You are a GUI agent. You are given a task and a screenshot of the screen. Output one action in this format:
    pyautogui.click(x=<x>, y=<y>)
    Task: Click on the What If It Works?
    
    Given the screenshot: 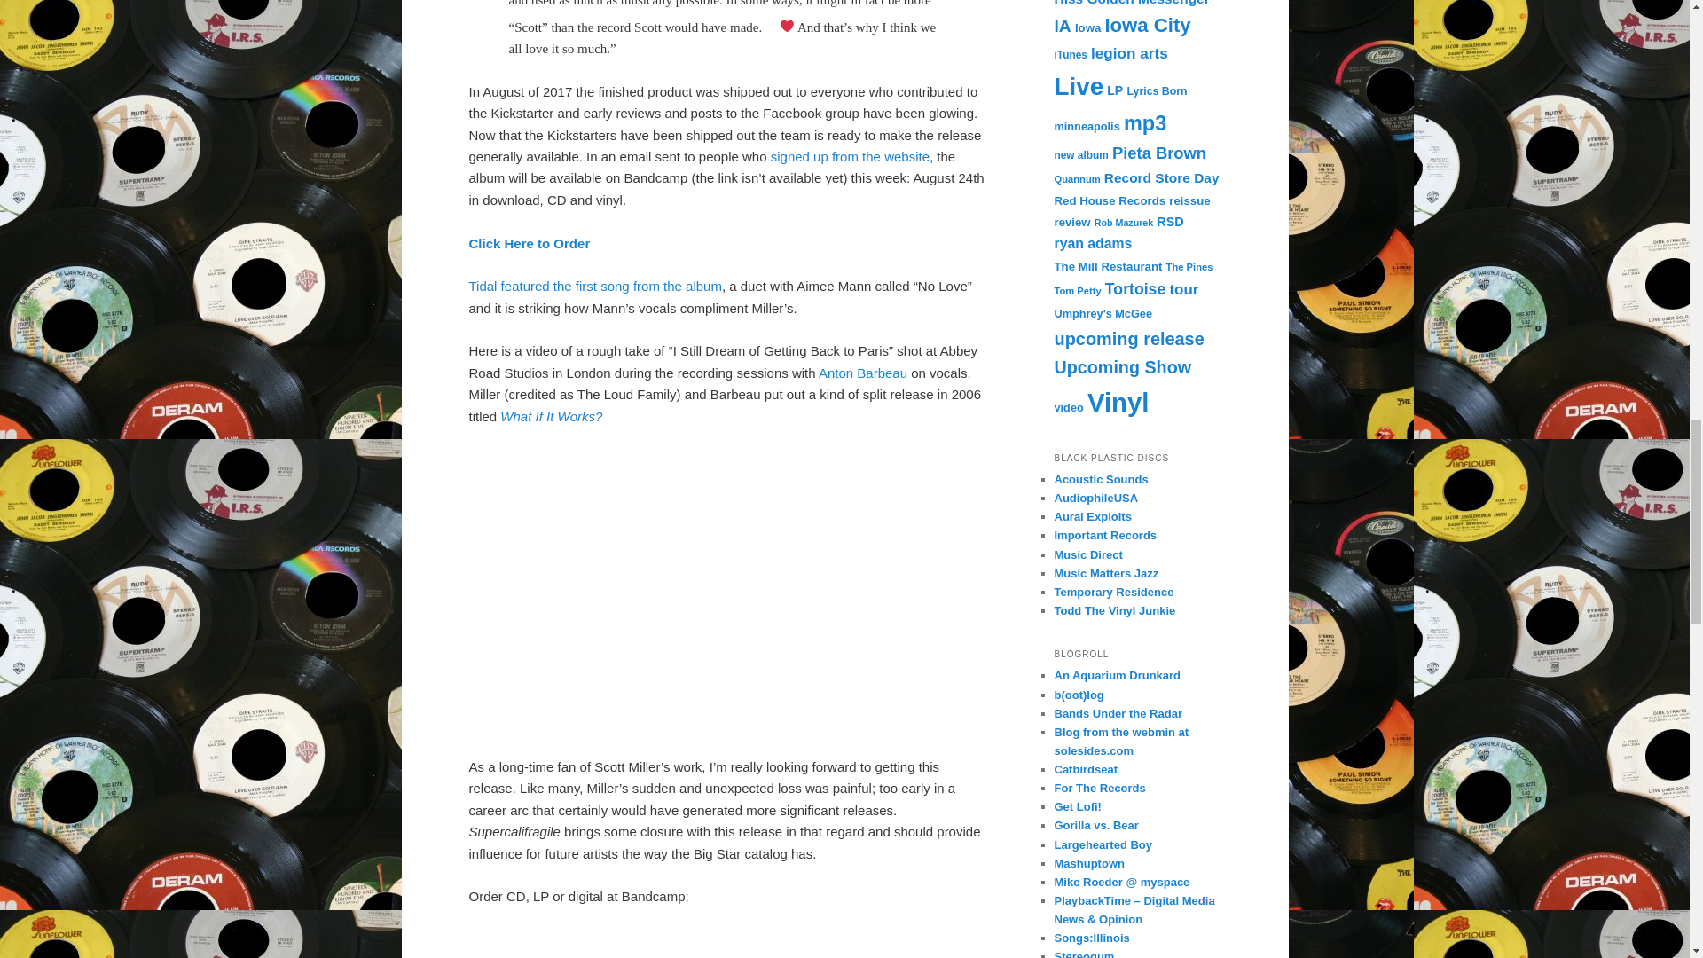 What is the action you would take?
    pyautogui.click(x=552, y=417)
    